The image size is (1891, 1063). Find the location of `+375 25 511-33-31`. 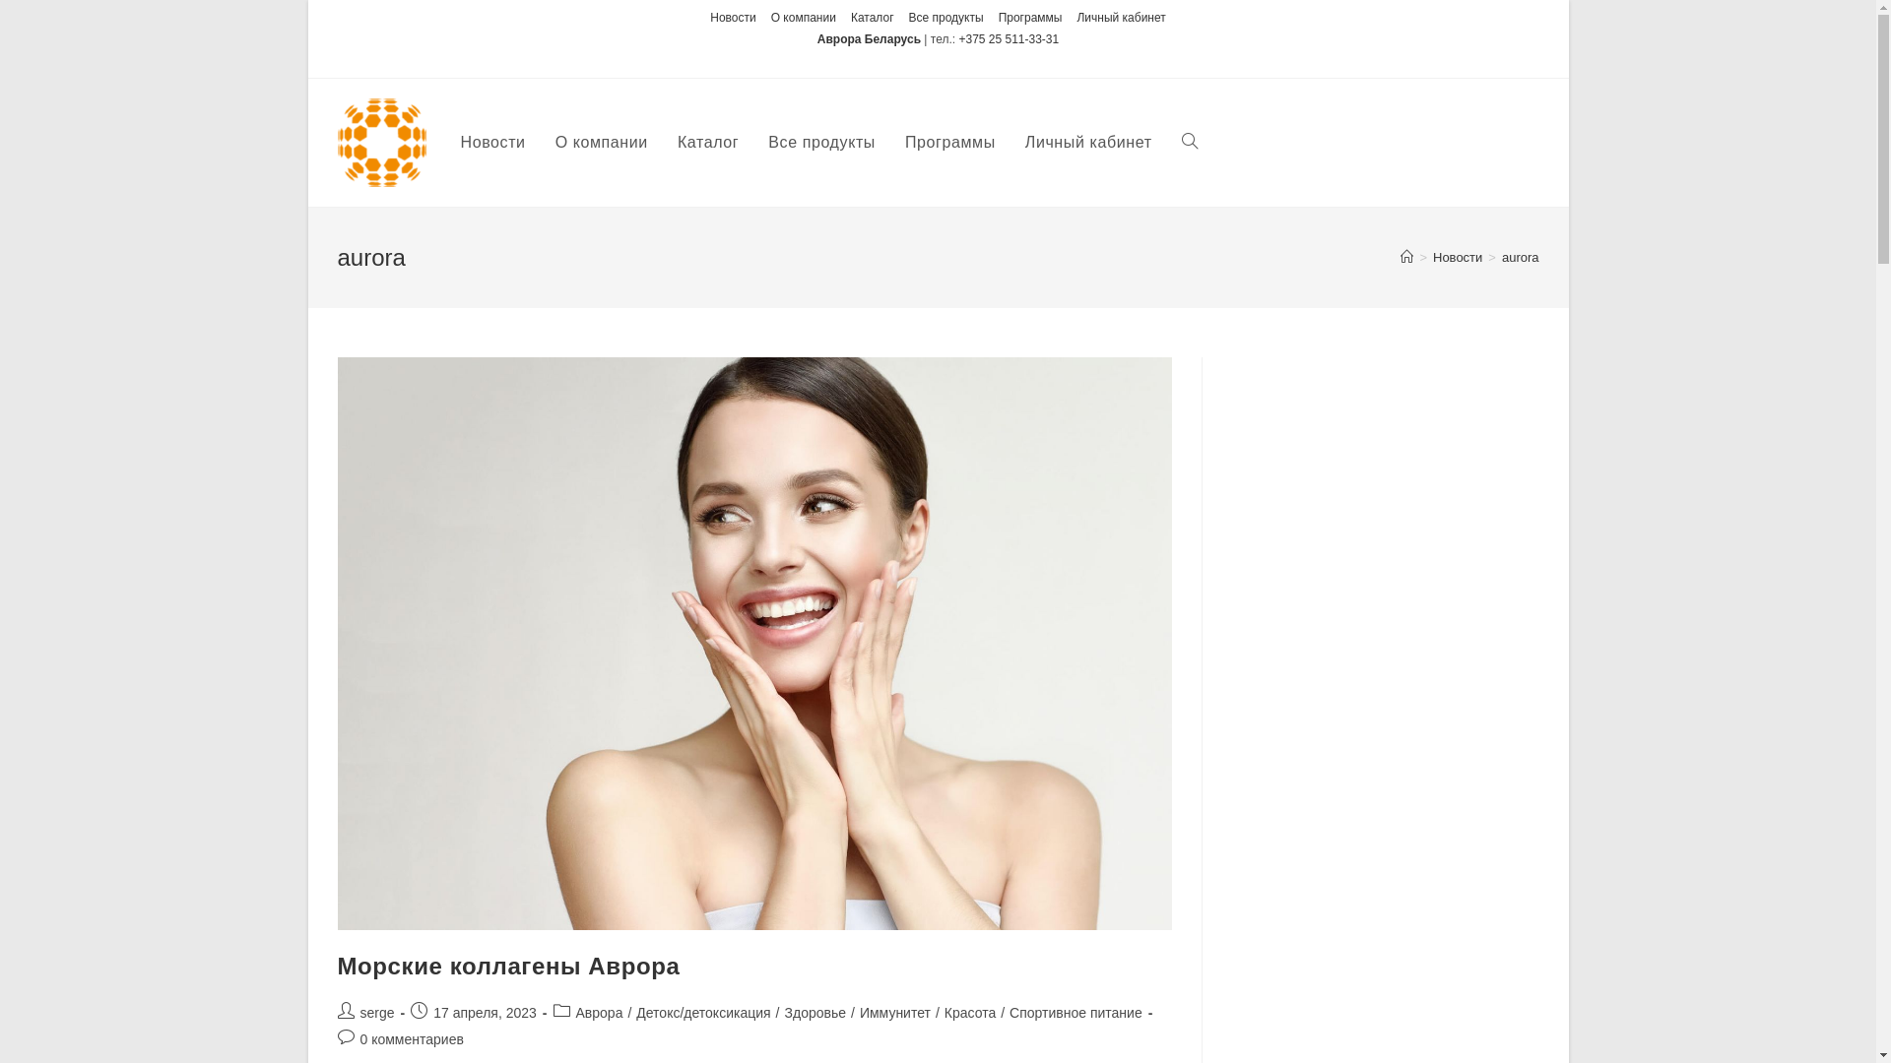

+375 25 511-33-31 is located at coordinates (1009, 39).